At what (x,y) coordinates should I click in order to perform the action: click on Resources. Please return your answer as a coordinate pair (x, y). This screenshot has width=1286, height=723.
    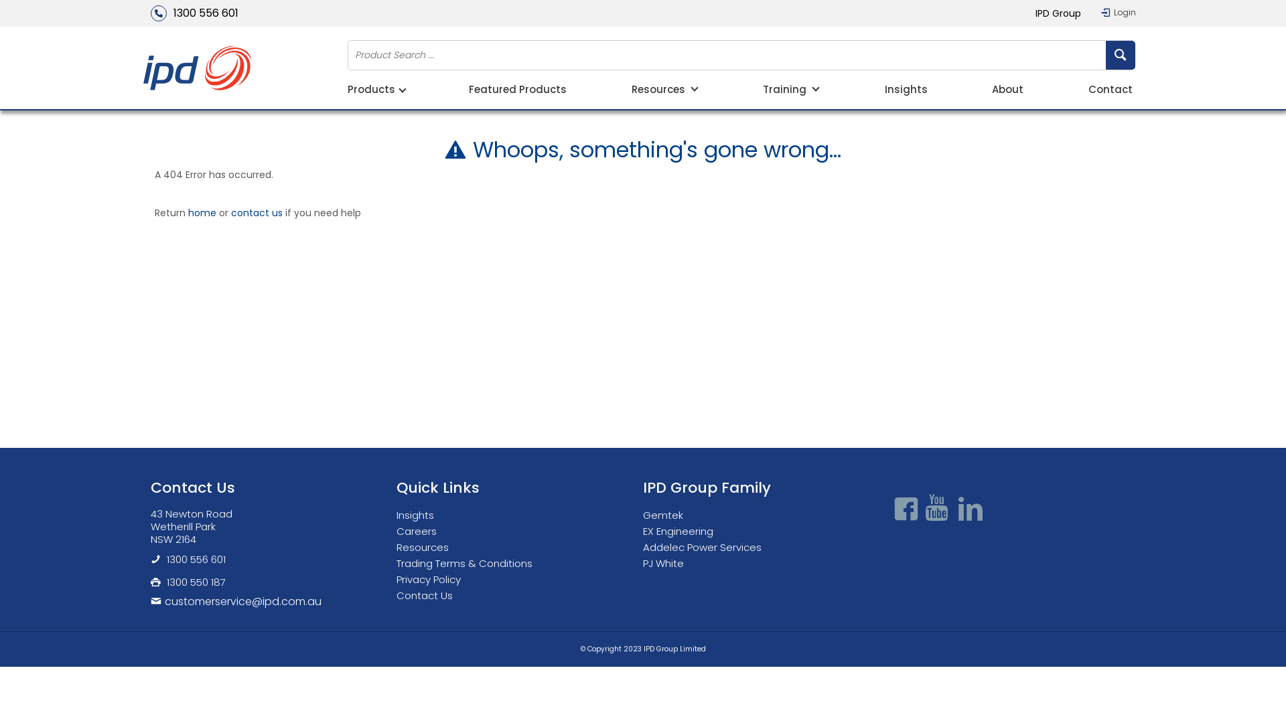
    Looking at the image, I should click on (426, 548).